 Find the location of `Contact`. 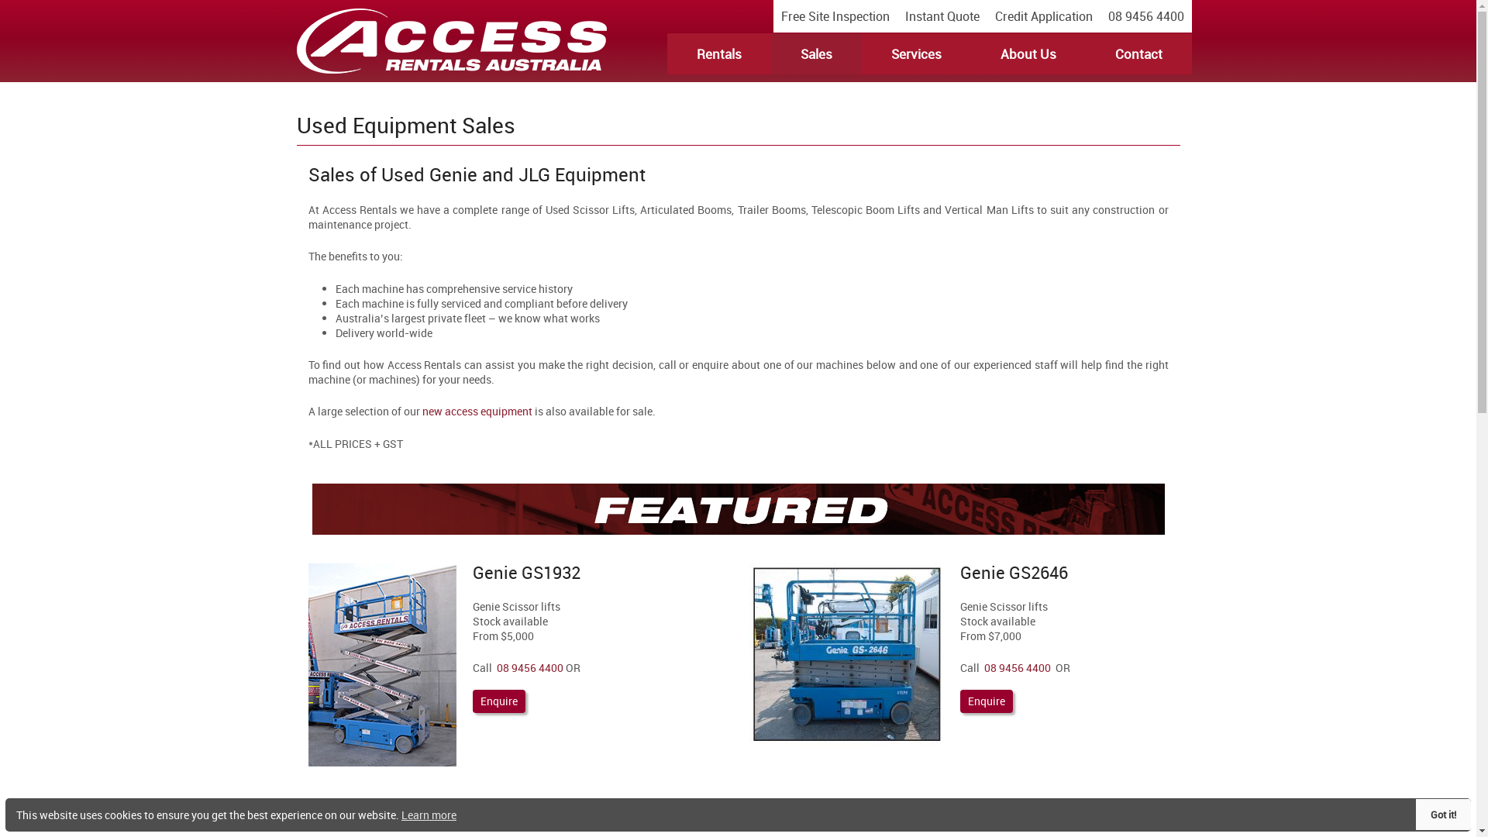

Contact is located at coordinates (1138, 54).